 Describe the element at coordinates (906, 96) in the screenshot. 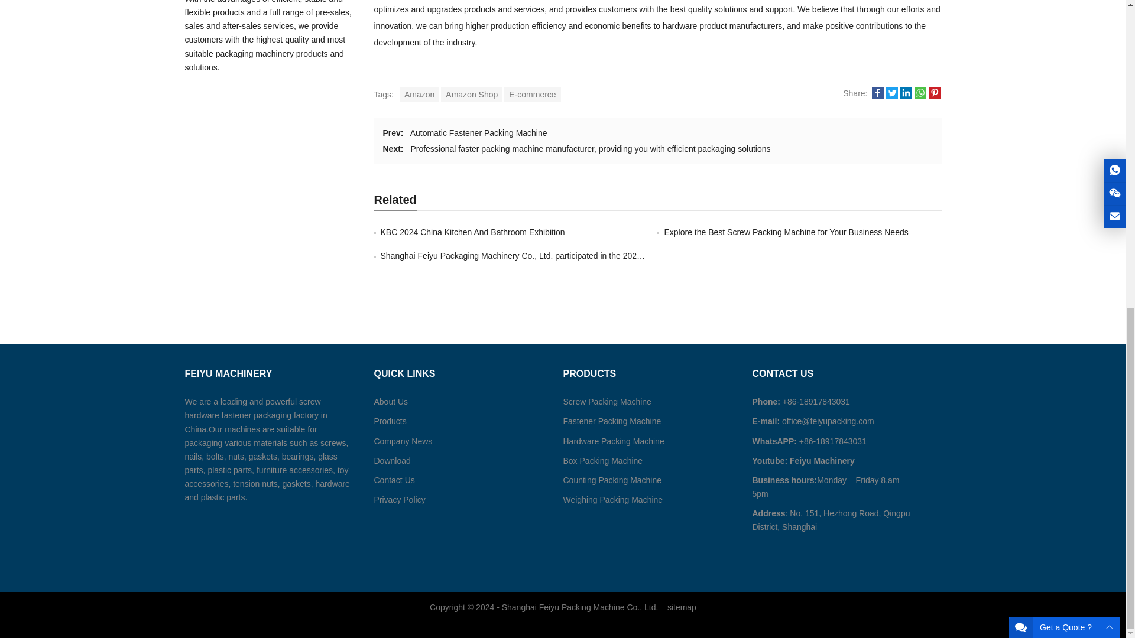

I see `LinkedIn` at that location.